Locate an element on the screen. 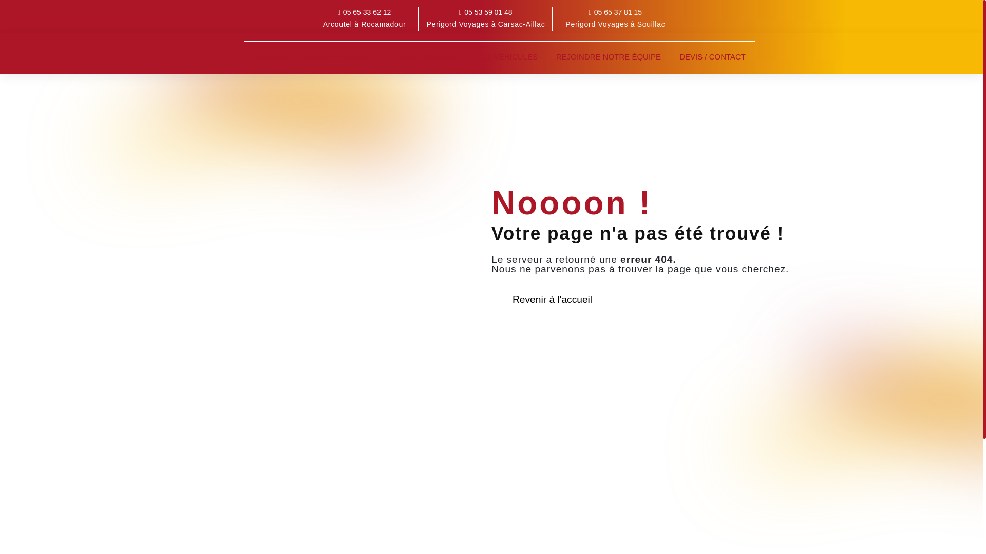 This screenshot has width=986, height=554. 05 65 37 81 15 is located at coordinates (615, 12).